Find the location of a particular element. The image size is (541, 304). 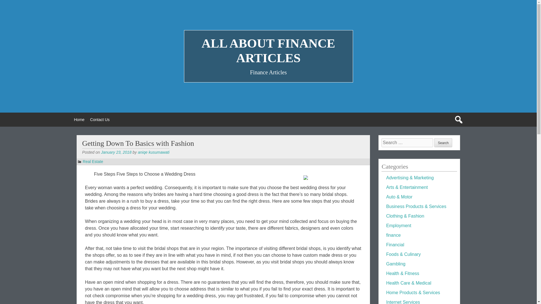

ALL ABOUT FINANCE ARTICLES is located at coordinates (268, 51).